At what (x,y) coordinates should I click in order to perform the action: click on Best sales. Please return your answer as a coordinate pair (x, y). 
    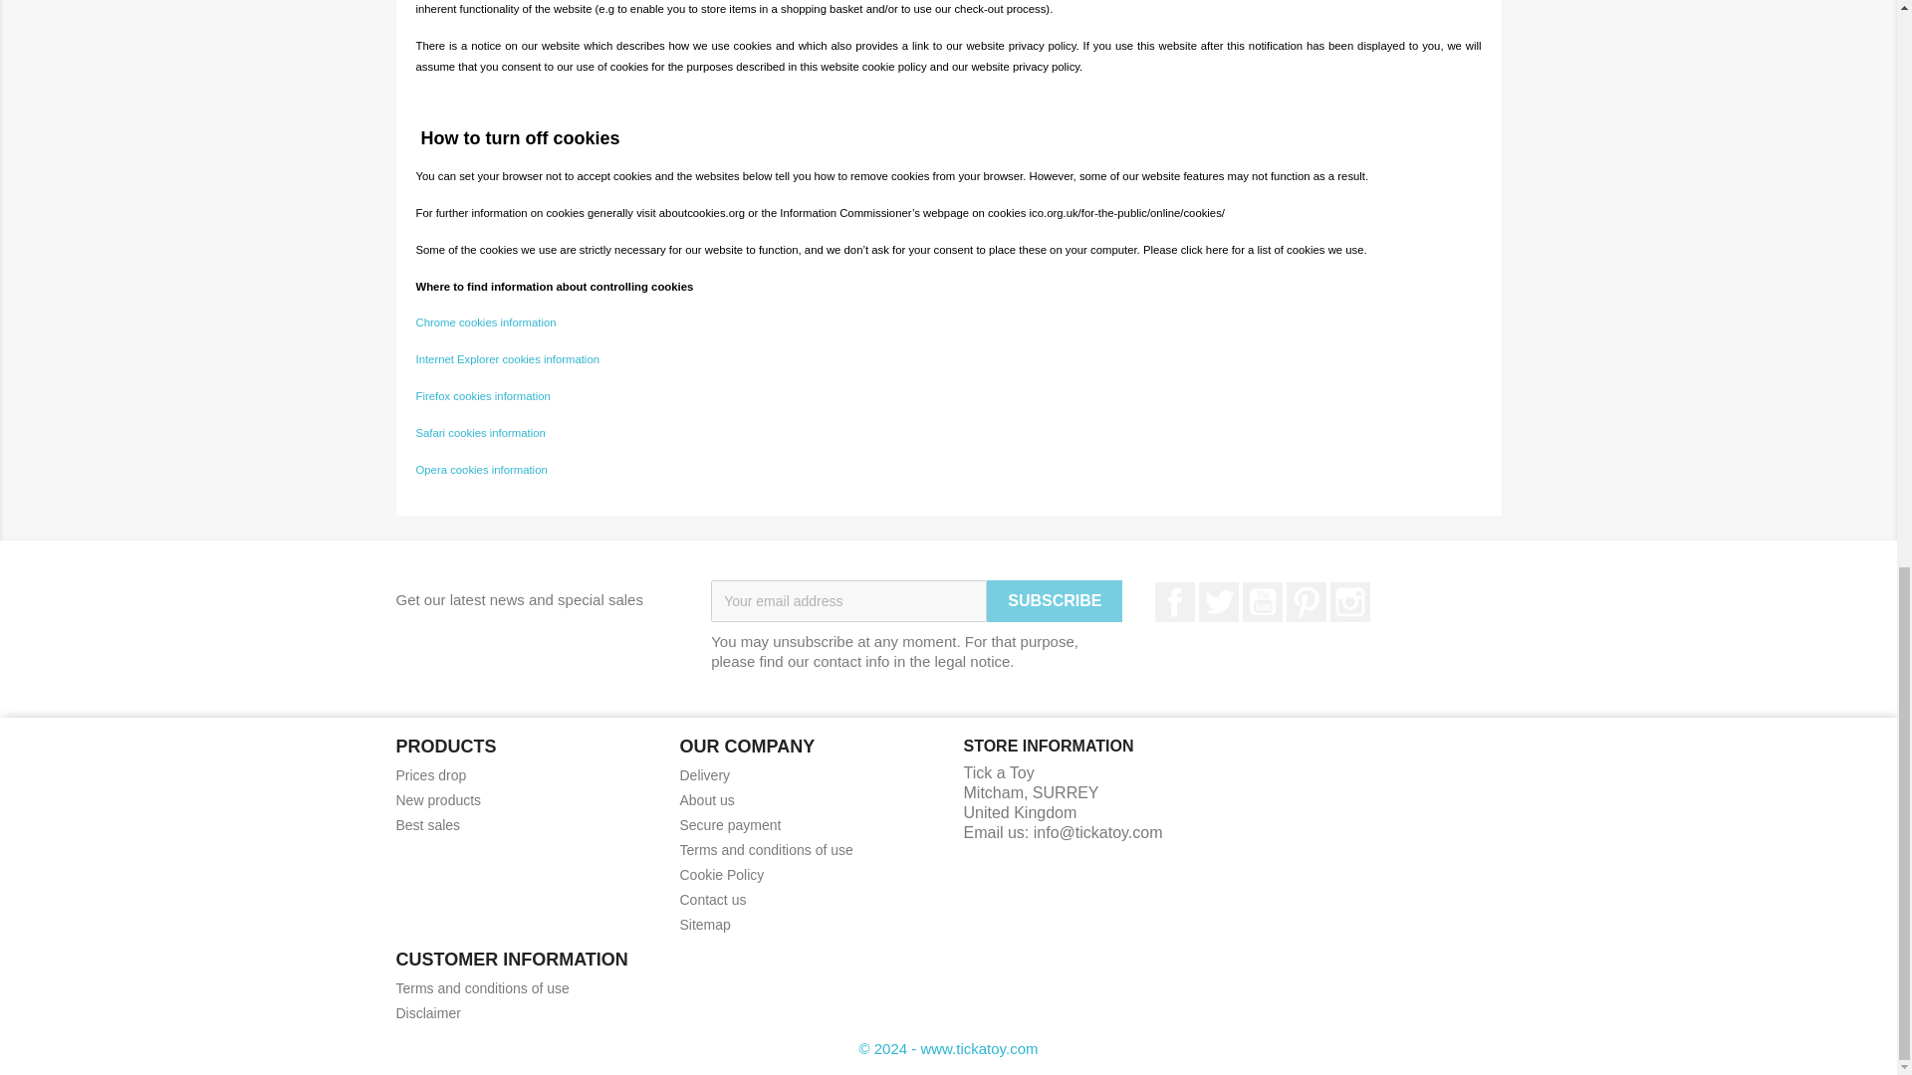
    Looking at the image, I should click on (428, 824).